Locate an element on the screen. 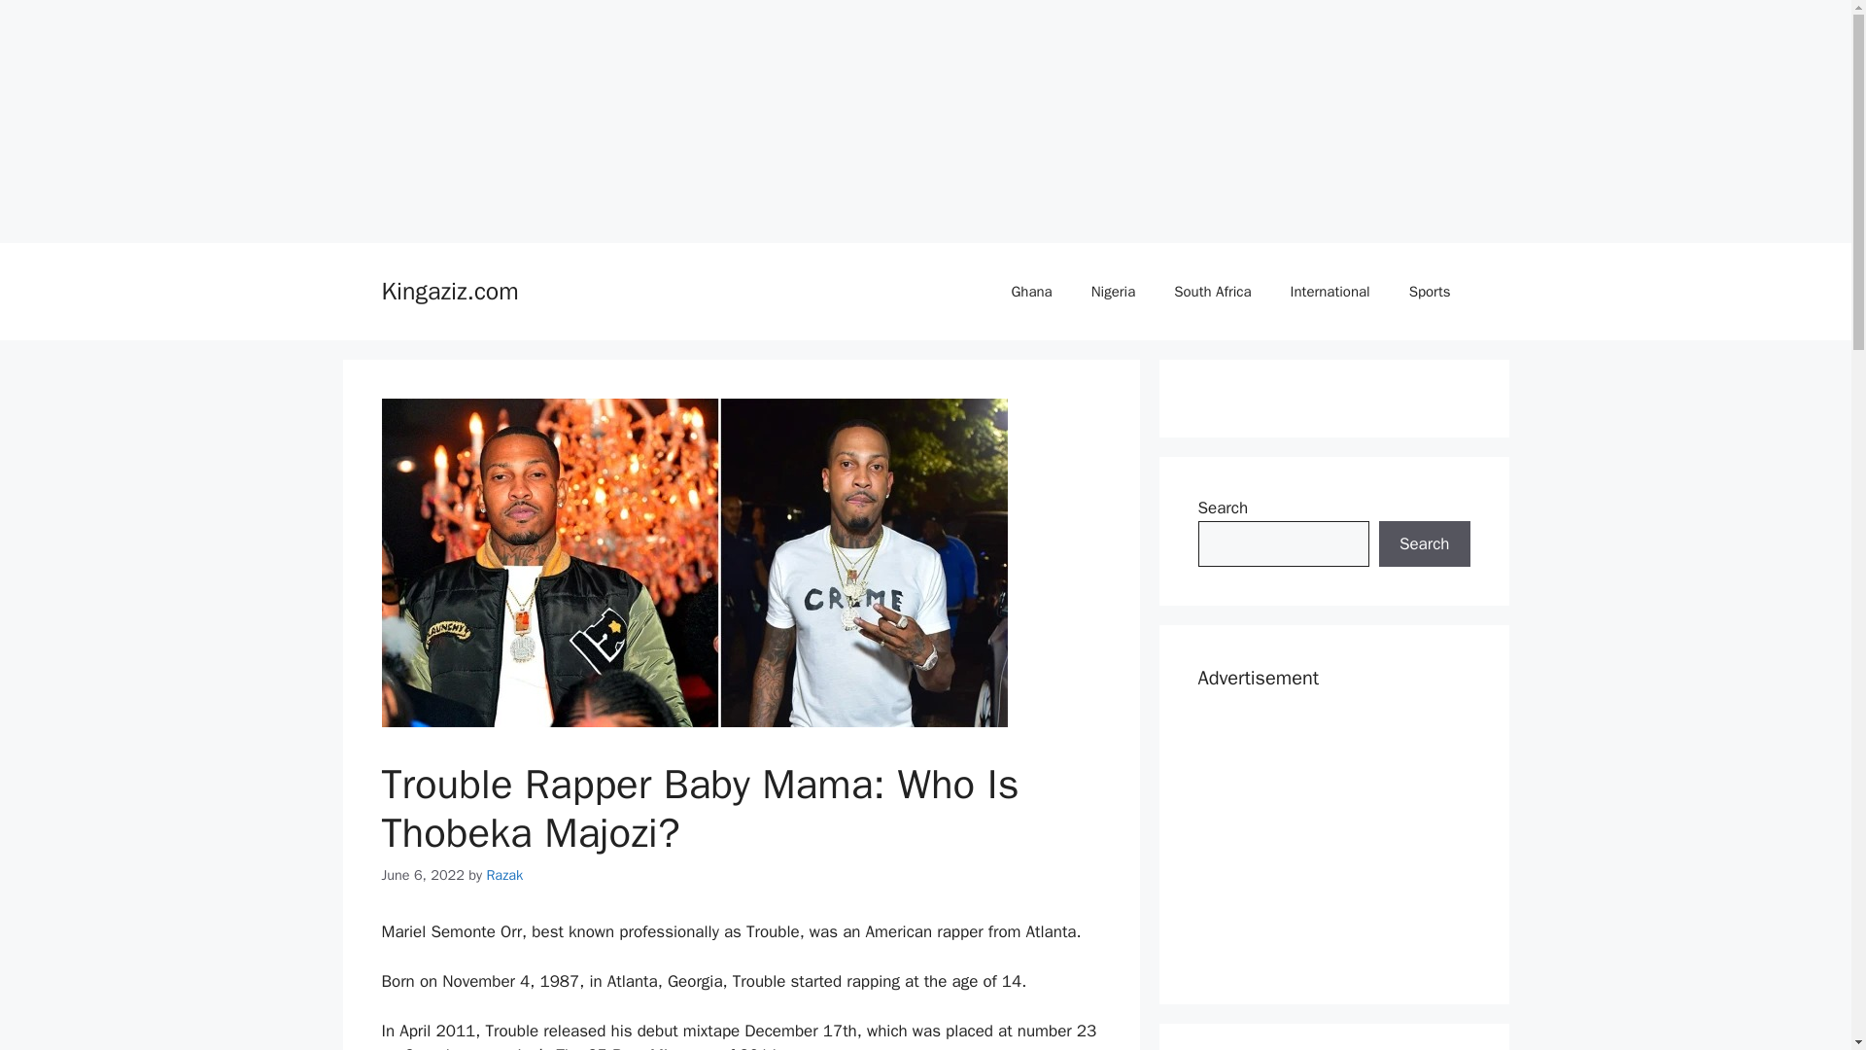  Kingaziz.com is located at coordinates (449, 292).